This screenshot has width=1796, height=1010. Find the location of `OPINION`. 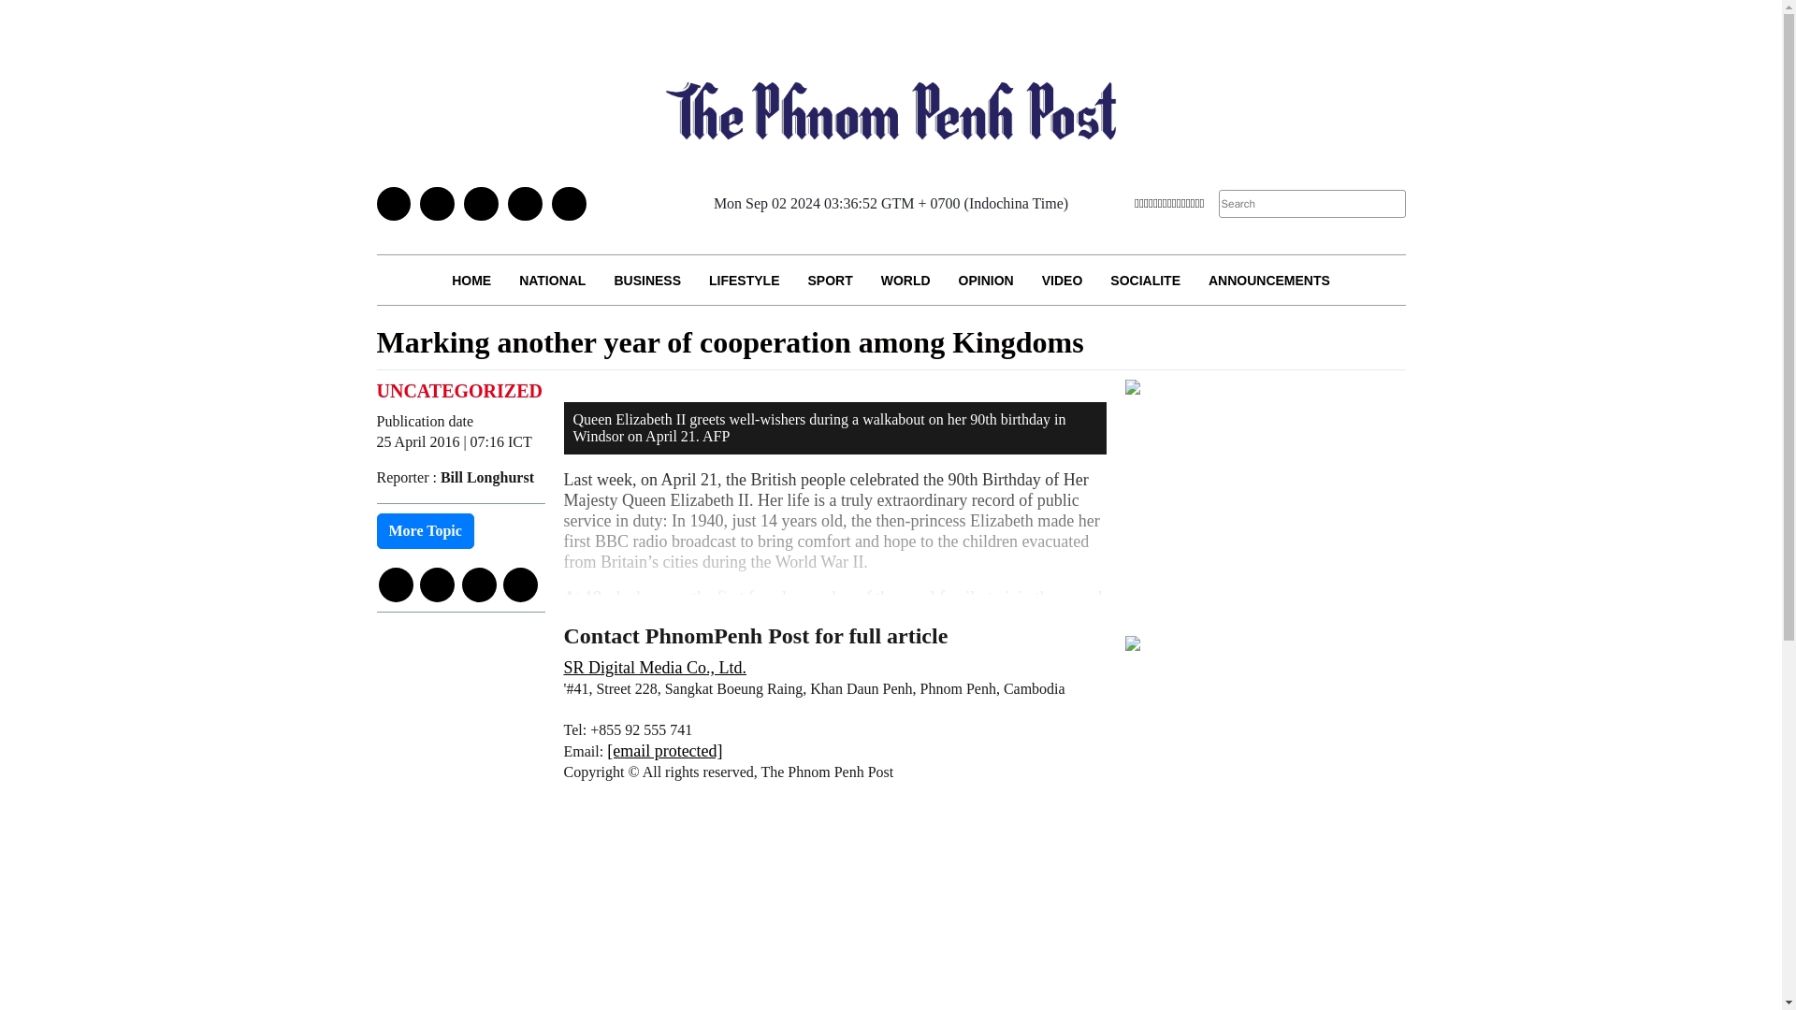

OPINION is located at coordinates (986, 281).